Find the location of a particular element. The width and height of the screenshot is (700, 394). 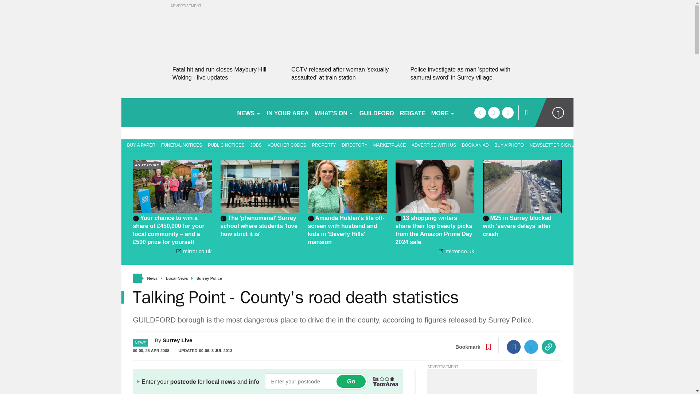

IN YOUR AREA is located at coordinates (288, 112).